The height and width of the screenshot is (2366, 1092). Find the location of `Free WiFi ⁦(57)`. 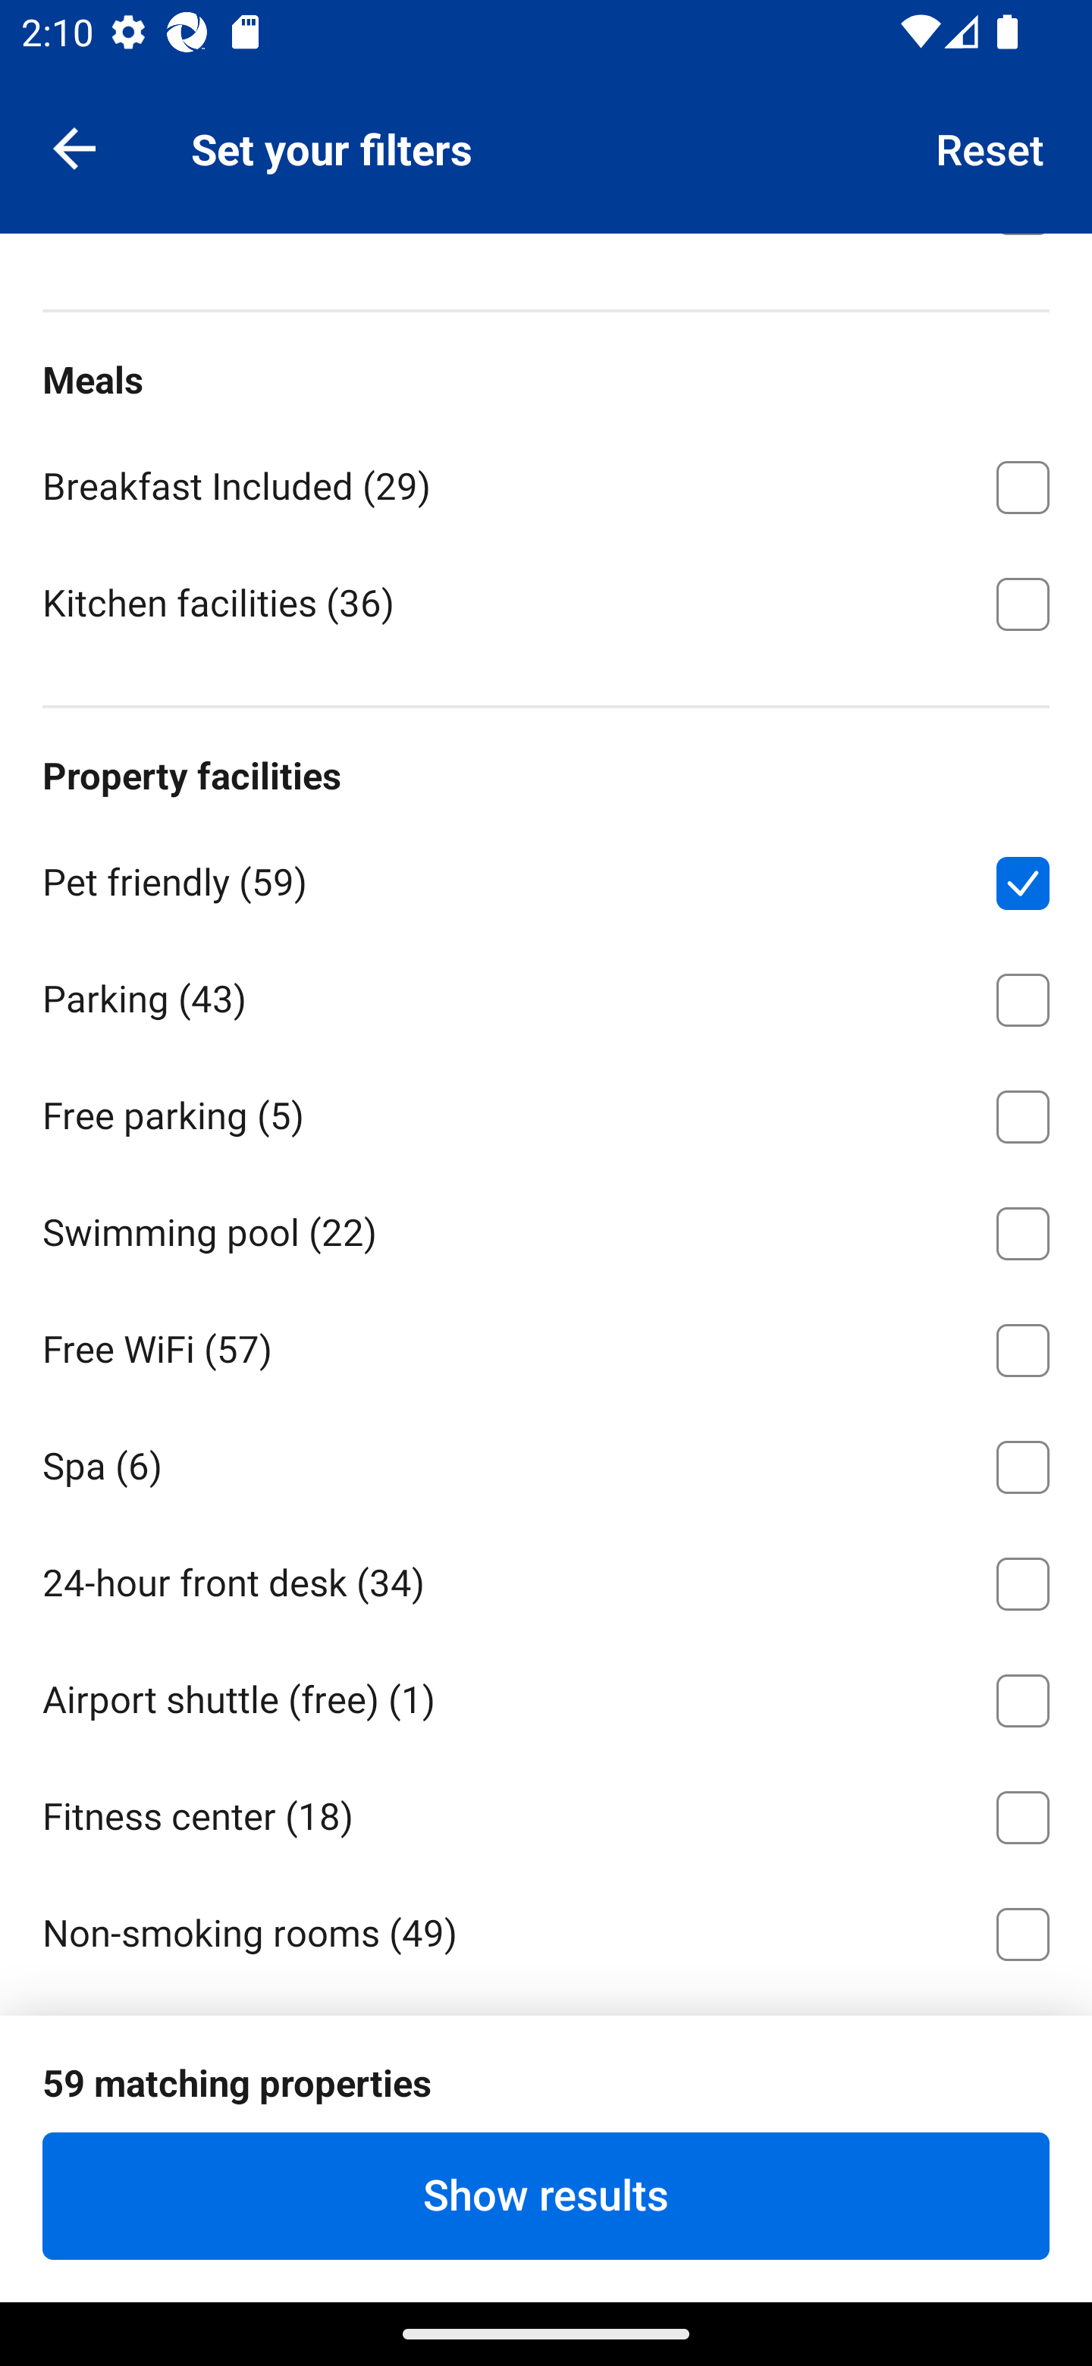

Free WiFi ⁦(57) is located at coordinates (546, 1345).